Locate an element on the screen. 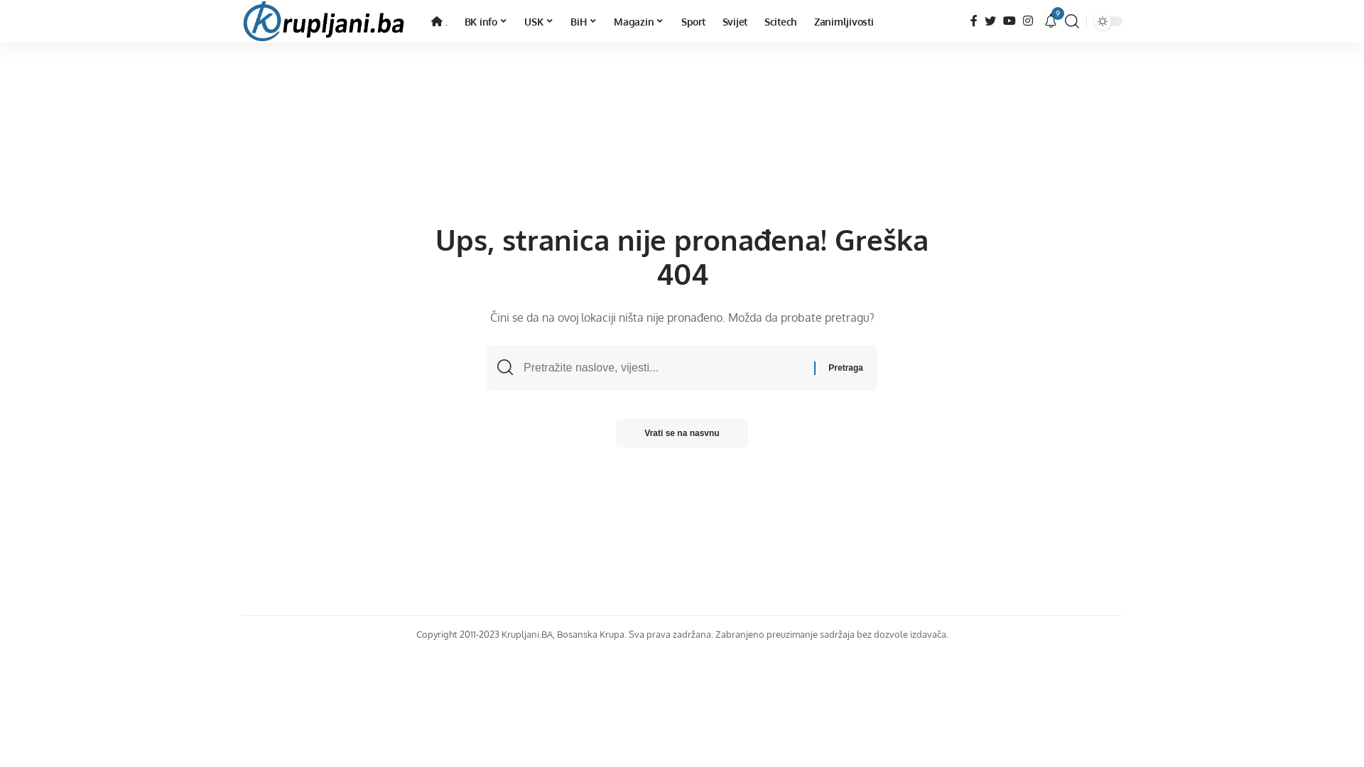 This screenshot has height=767, width=1364. BK info is located at coordinates (486, 21).